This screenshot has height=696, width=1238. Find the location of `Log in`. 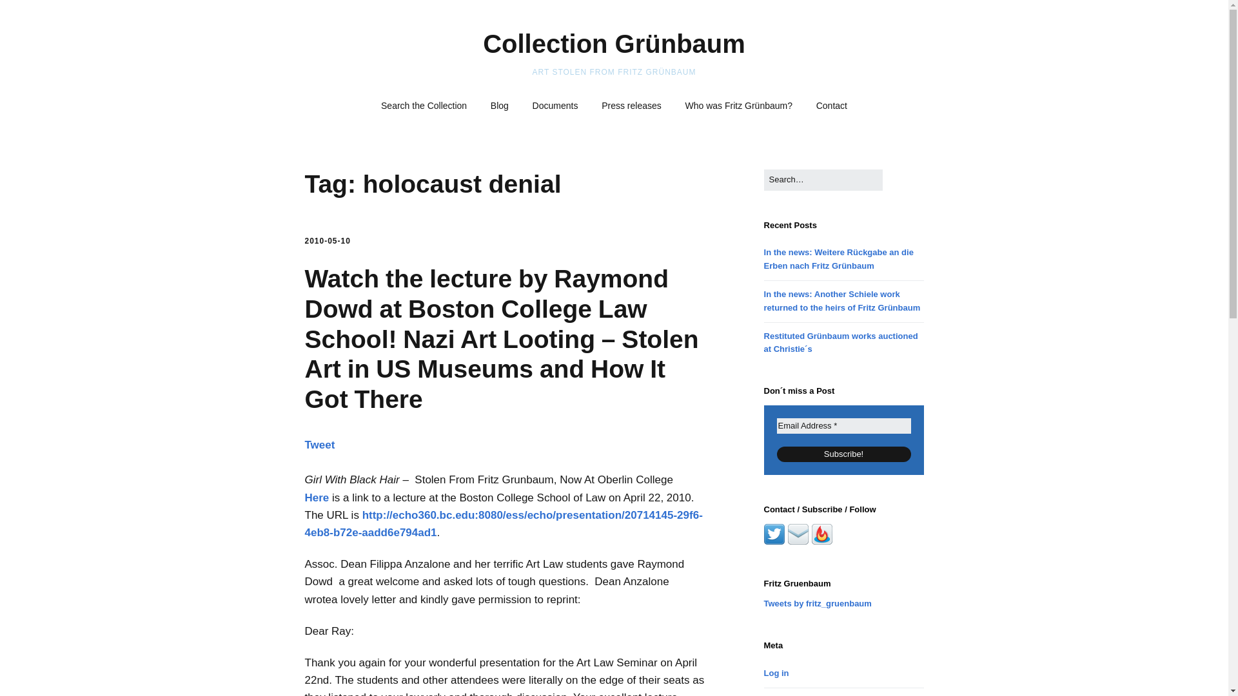

Log in is located at coordinates (776, 673).